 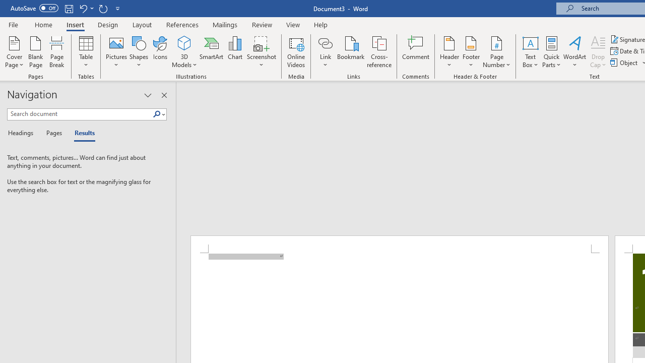 I want to click on 3D Models, so click(x=184, y=42).